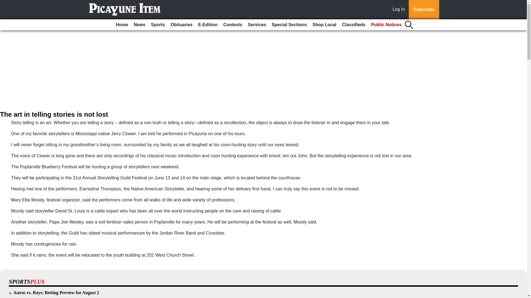 The image size is (531, 298). Describe the element at coordinates (181, 25) in the screenshot. I see `Obituaries` at that location.